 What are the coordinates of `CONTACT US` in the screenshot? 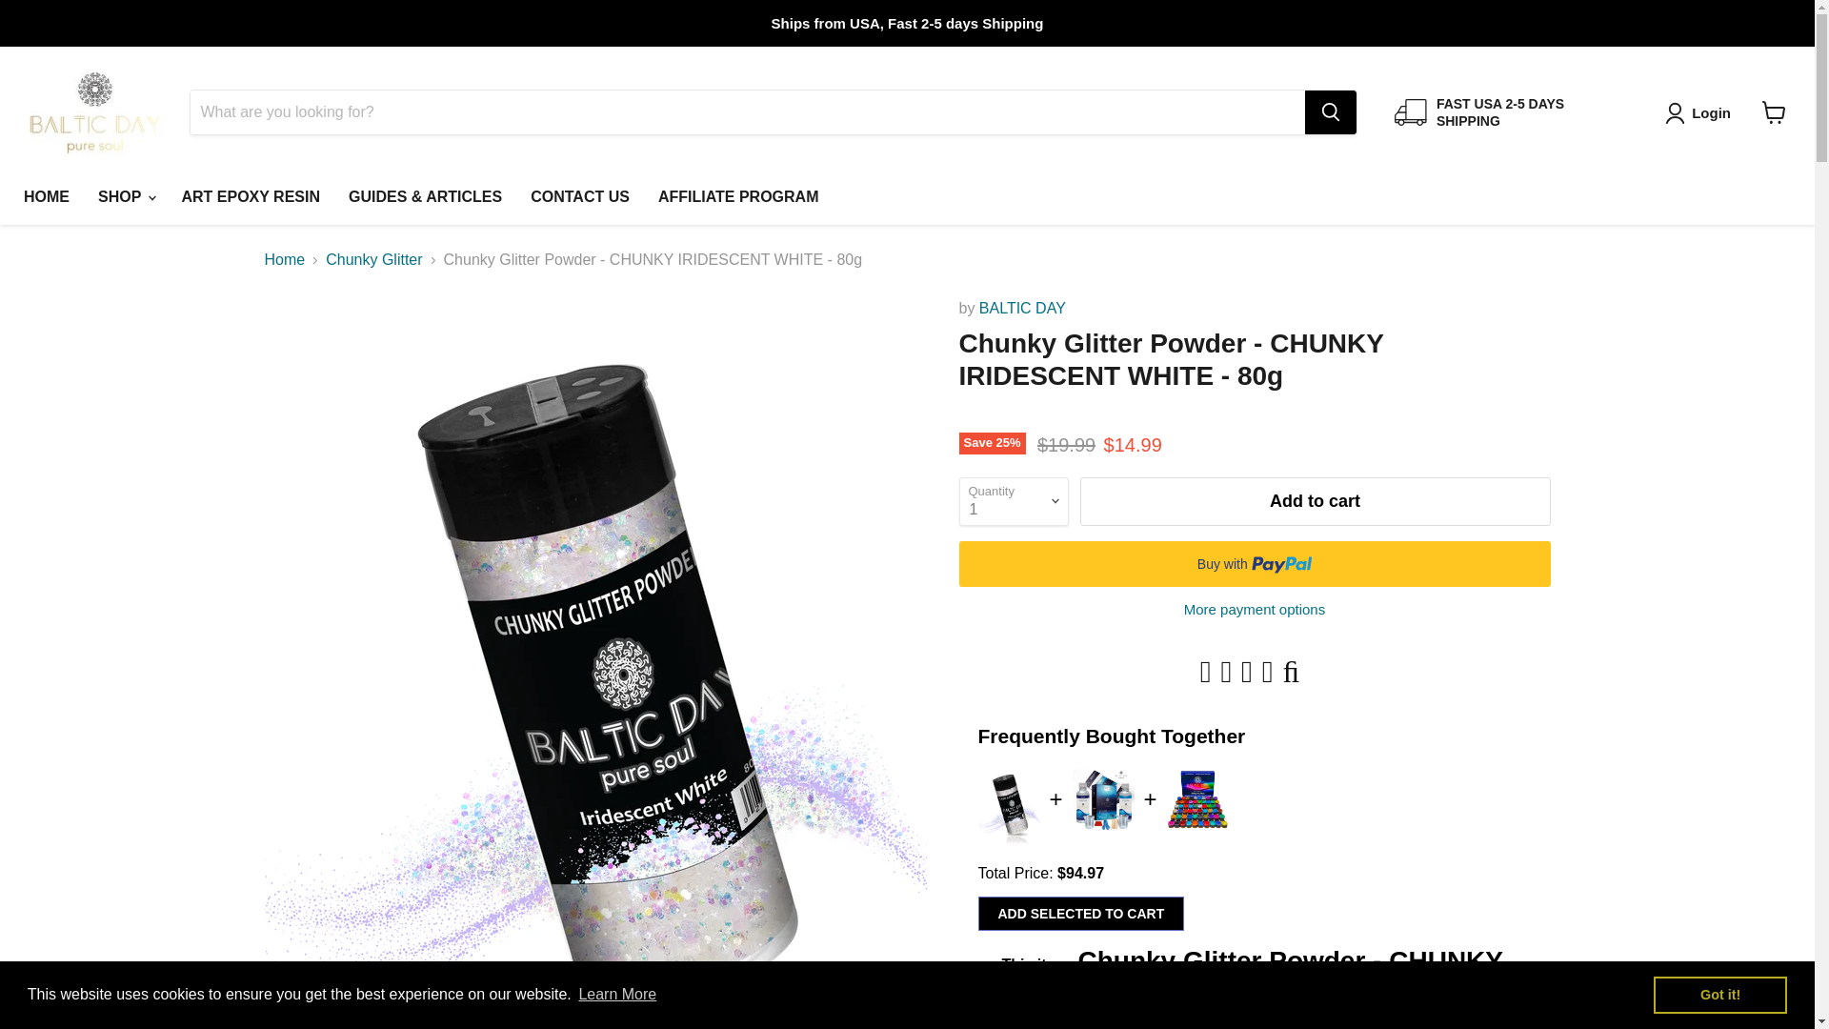 It's located at (579, 196).